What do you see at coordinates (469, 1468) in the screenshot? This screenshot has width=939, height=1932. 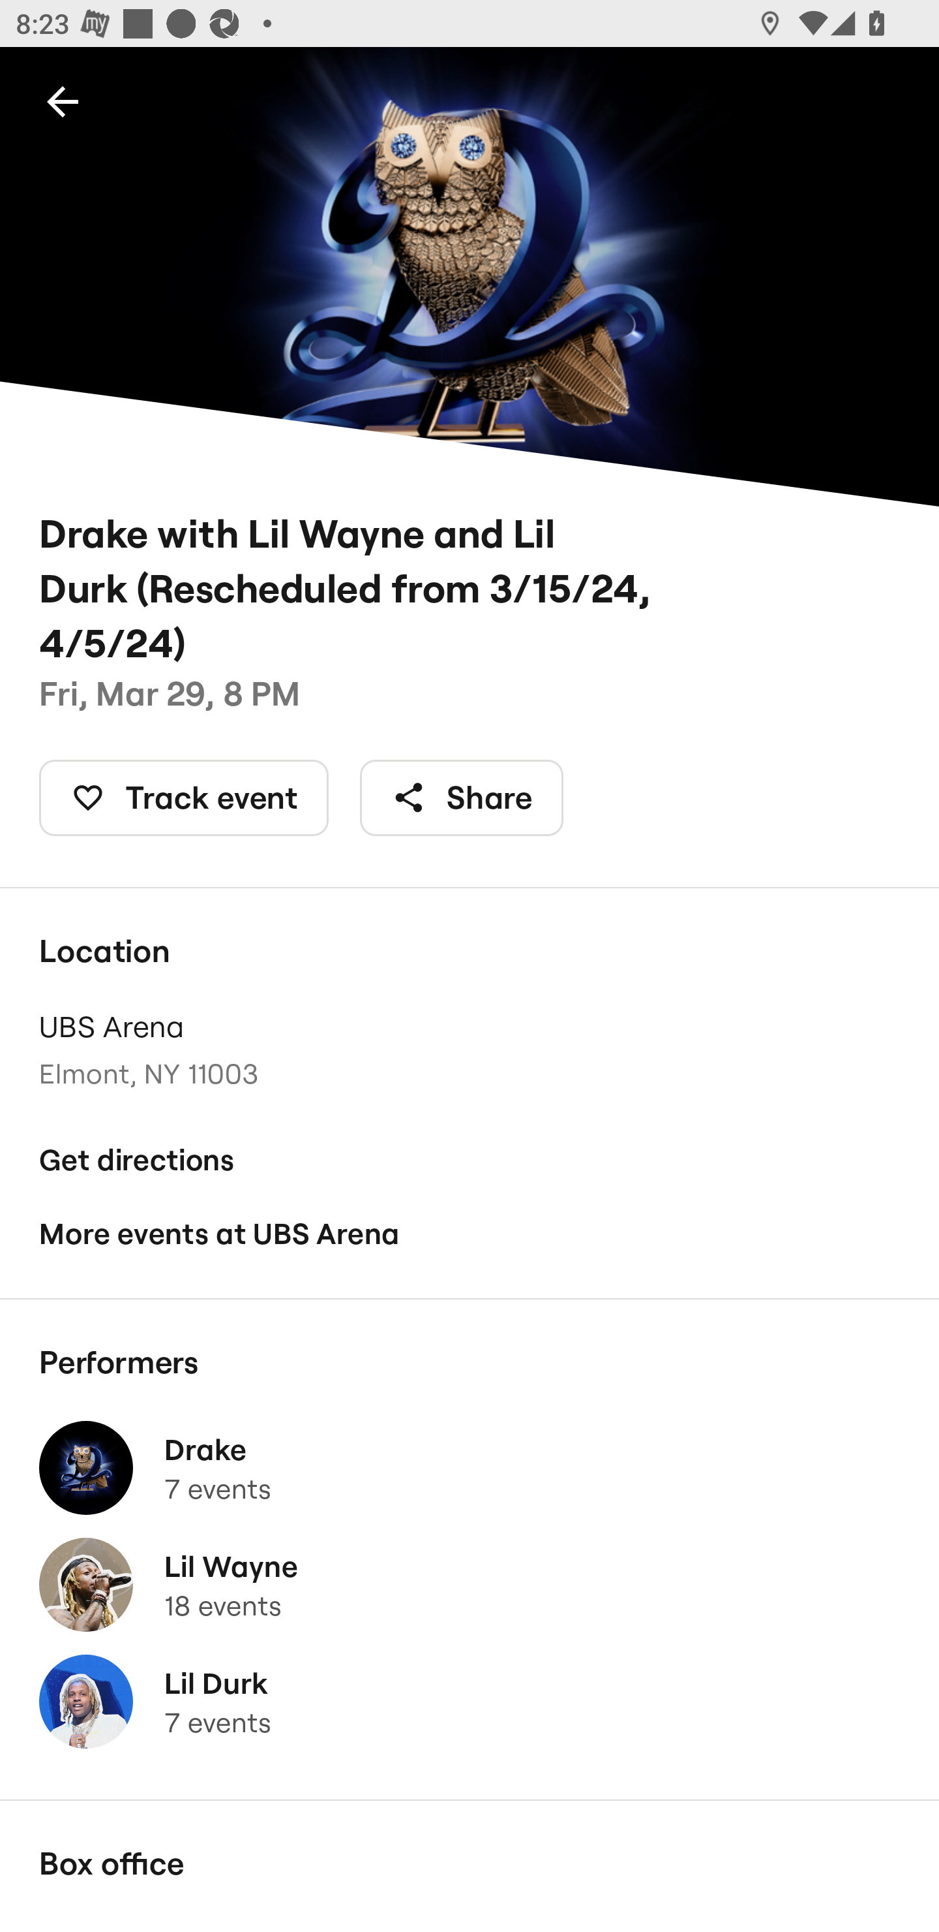 I see `Drake 7 events` at bounding box center [469, 1468].